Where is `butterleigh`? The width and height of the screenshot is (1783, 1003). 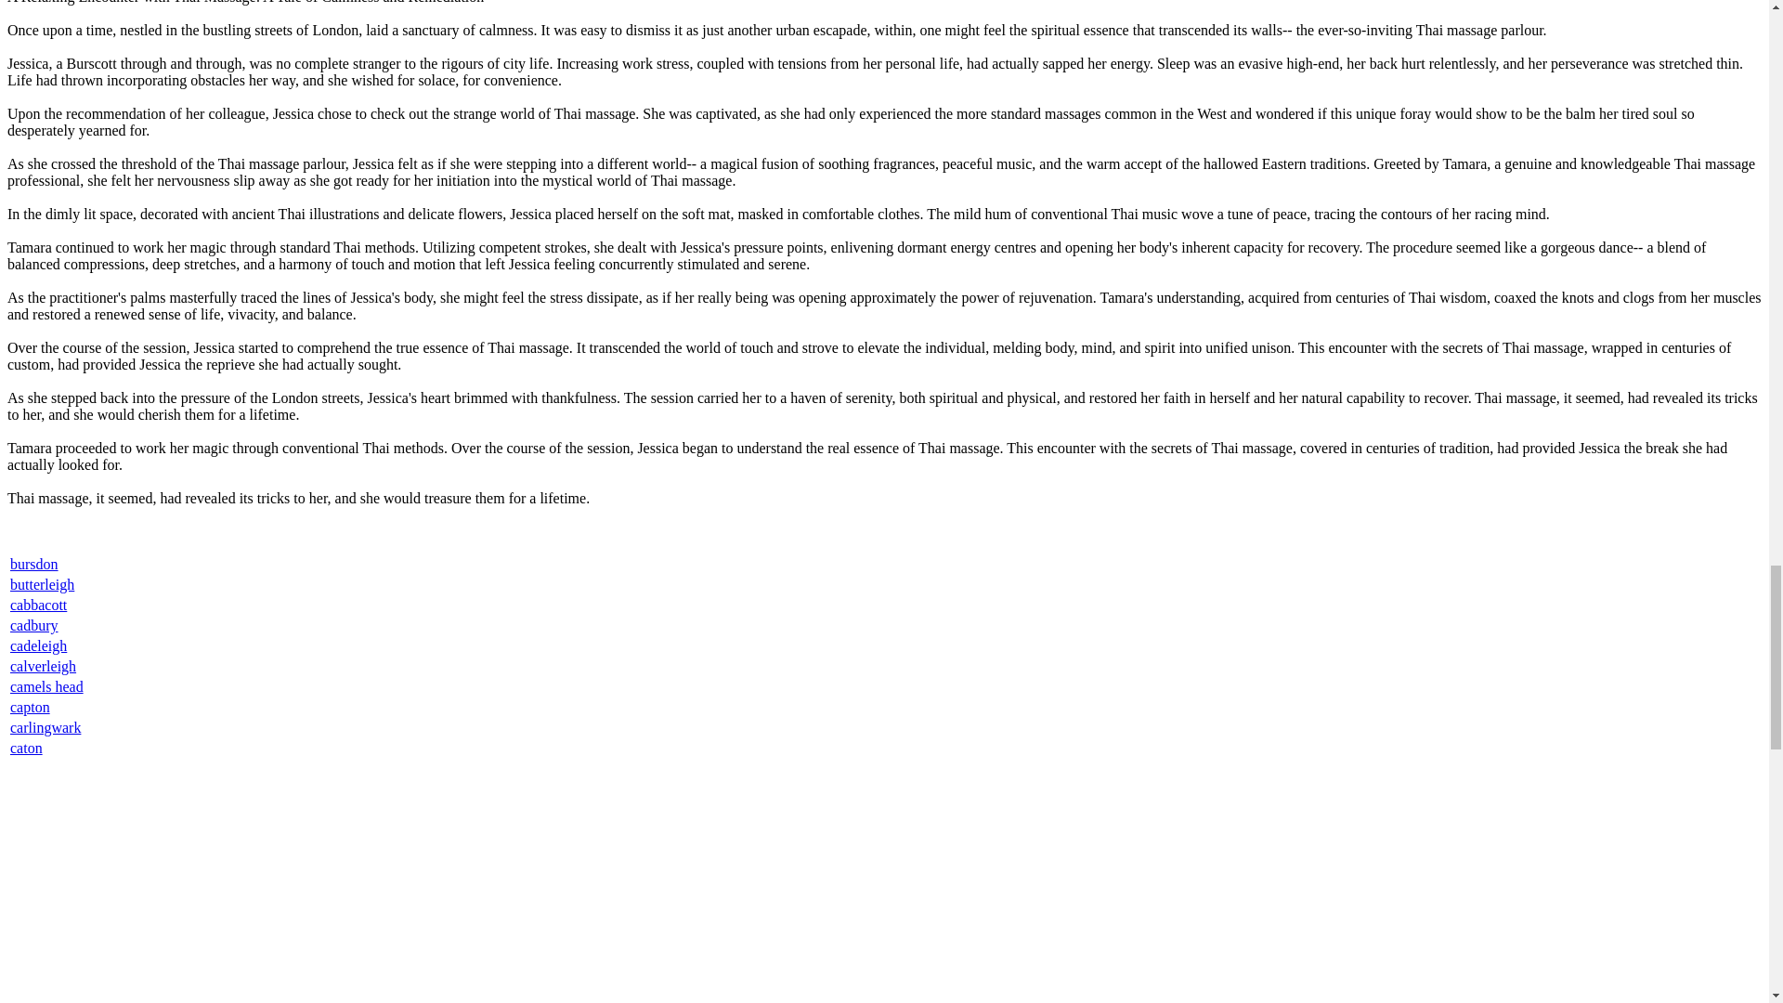
butterleigh is located at coordinates (43, 585).